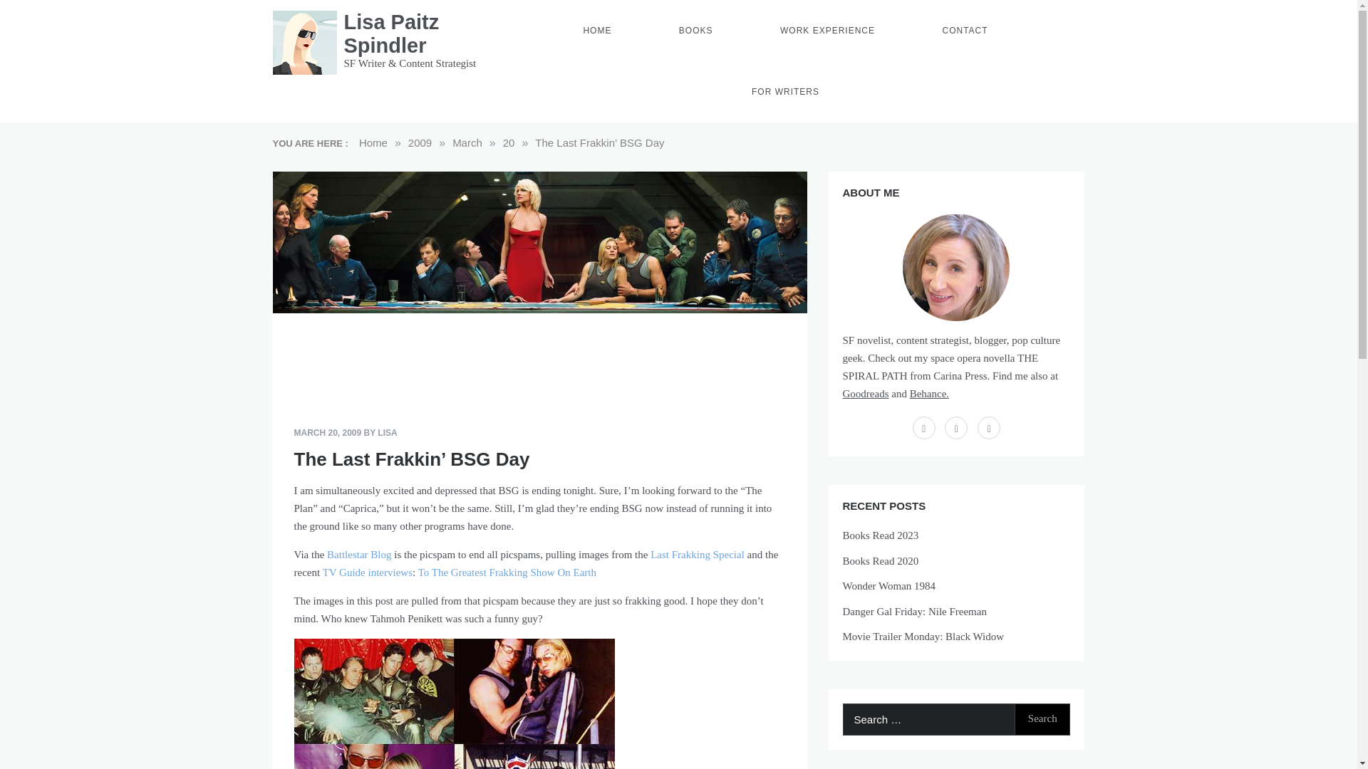 Image resolution: width=1368 pixels, height=769 pixels. I want to click on HOME, so click(597, 31).